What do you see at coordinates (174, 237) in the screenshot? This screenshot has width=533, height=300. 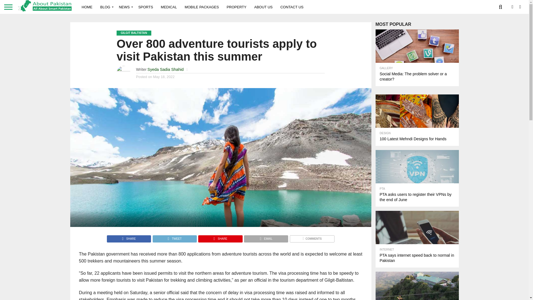 I see `Tweet This Post` at bounding box center [174, 237].